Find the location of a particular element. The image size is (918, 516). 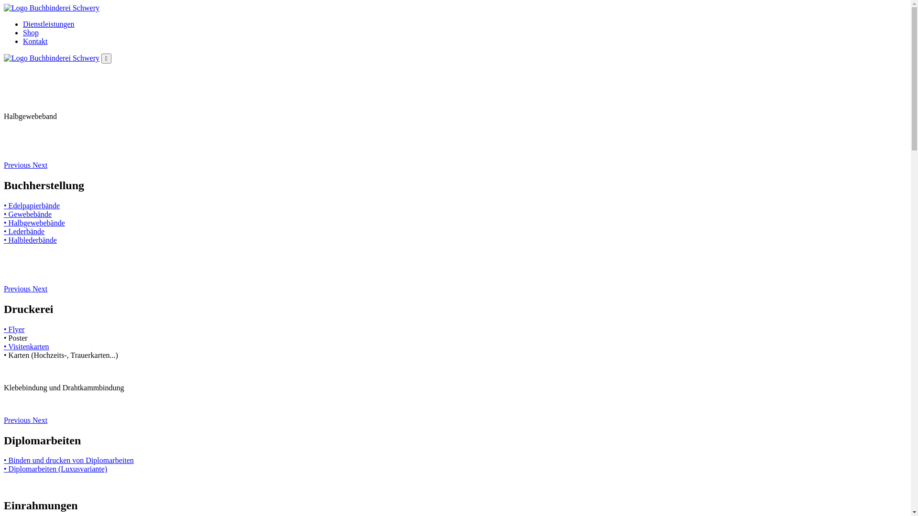

Shop is located at coordinates (31, 32).